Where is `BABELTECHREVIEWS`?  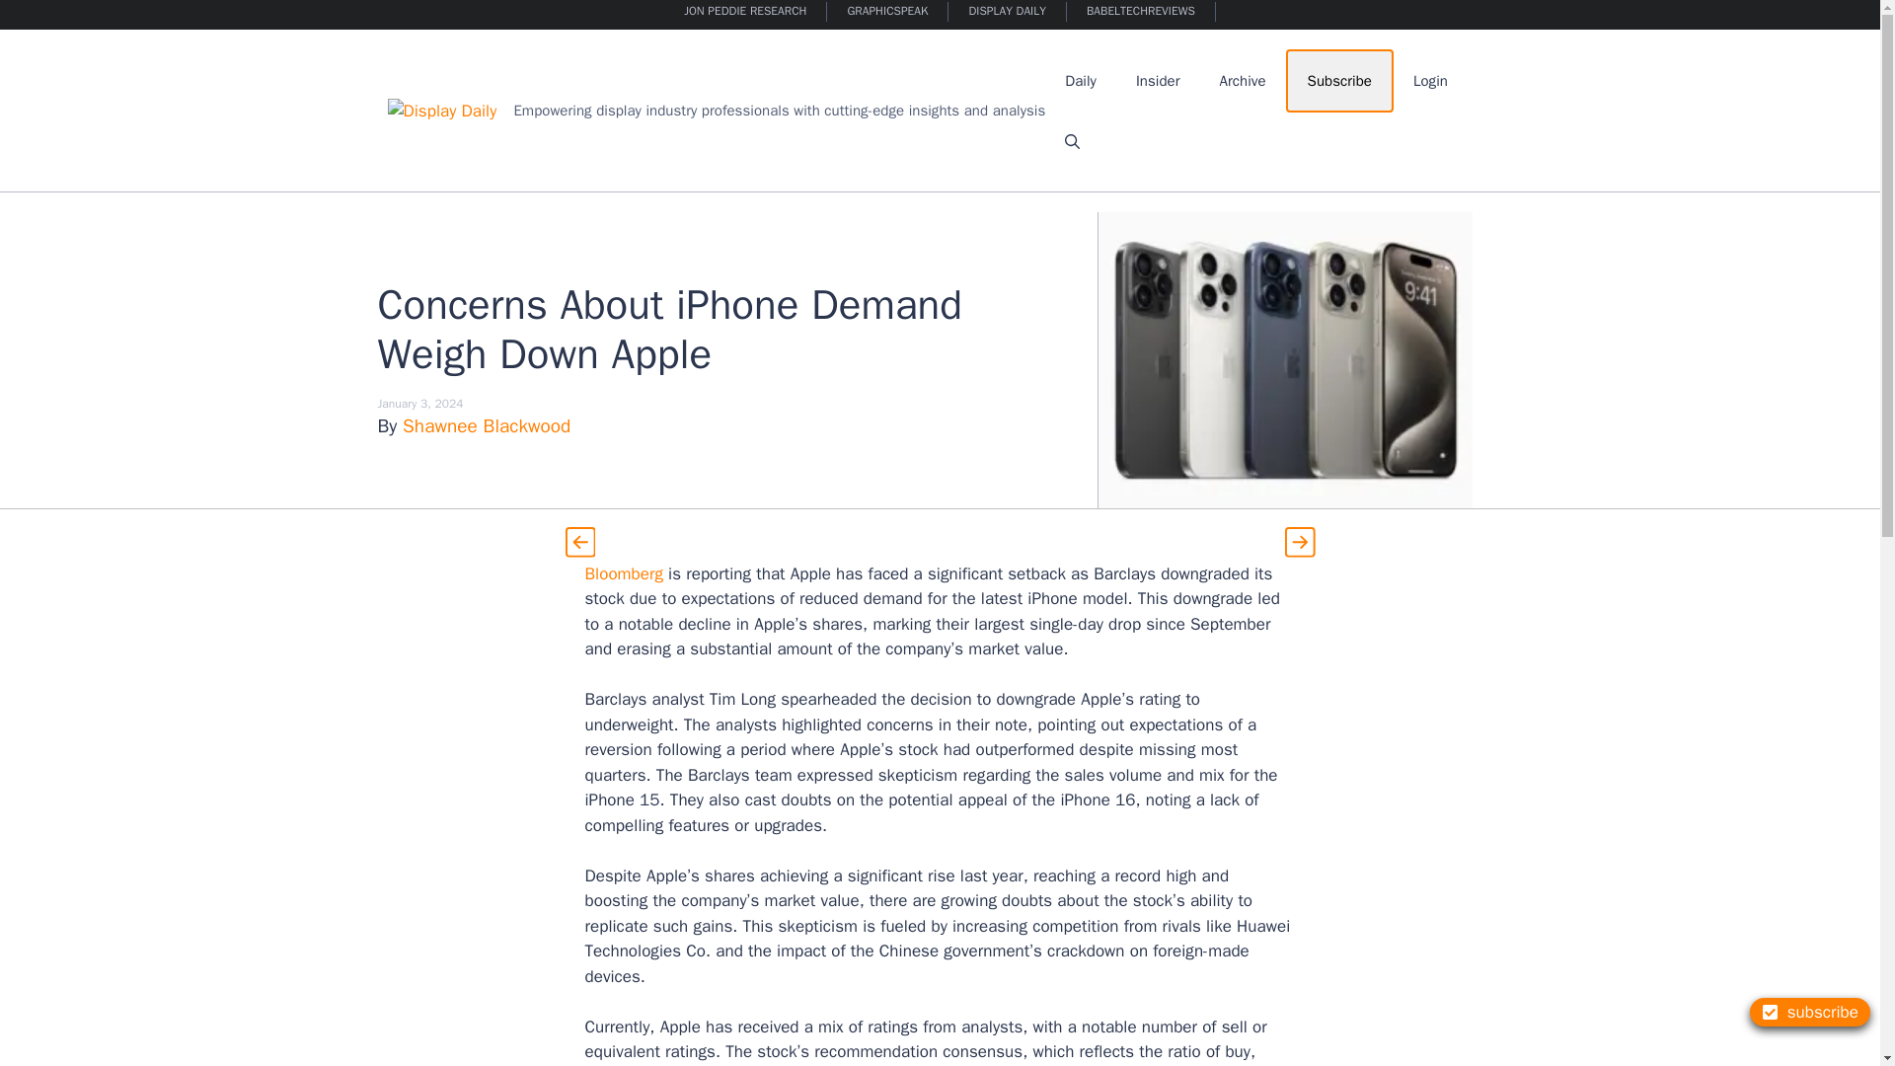 BABELTECHREVIEWS is located at coordinates (1141, 12).